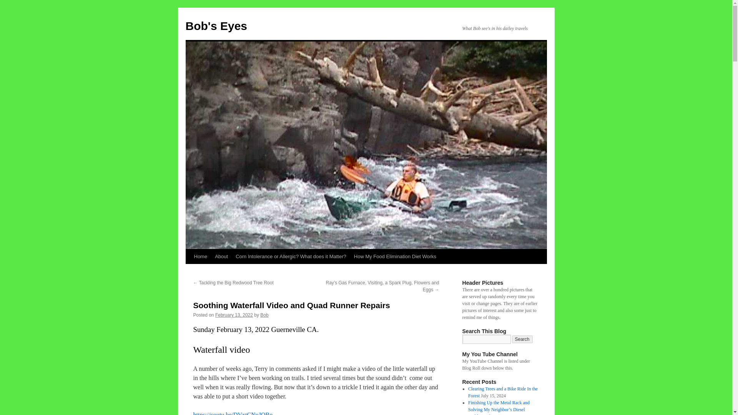  What do you see at coordinates (221, 257) in the screenshot?
I see `About` at bounding box center [221, 257].